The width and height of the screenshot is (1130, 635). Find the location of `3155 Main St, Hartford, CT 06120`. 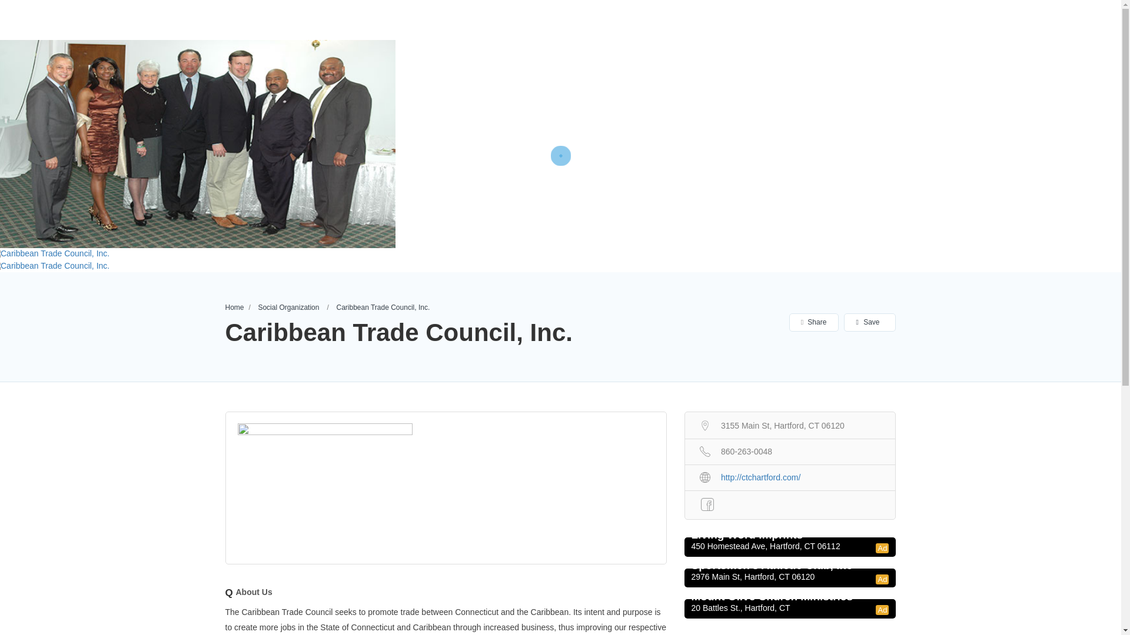

3155 Main St, Hartford, CT 06120 is located at coordinates (790, 425).